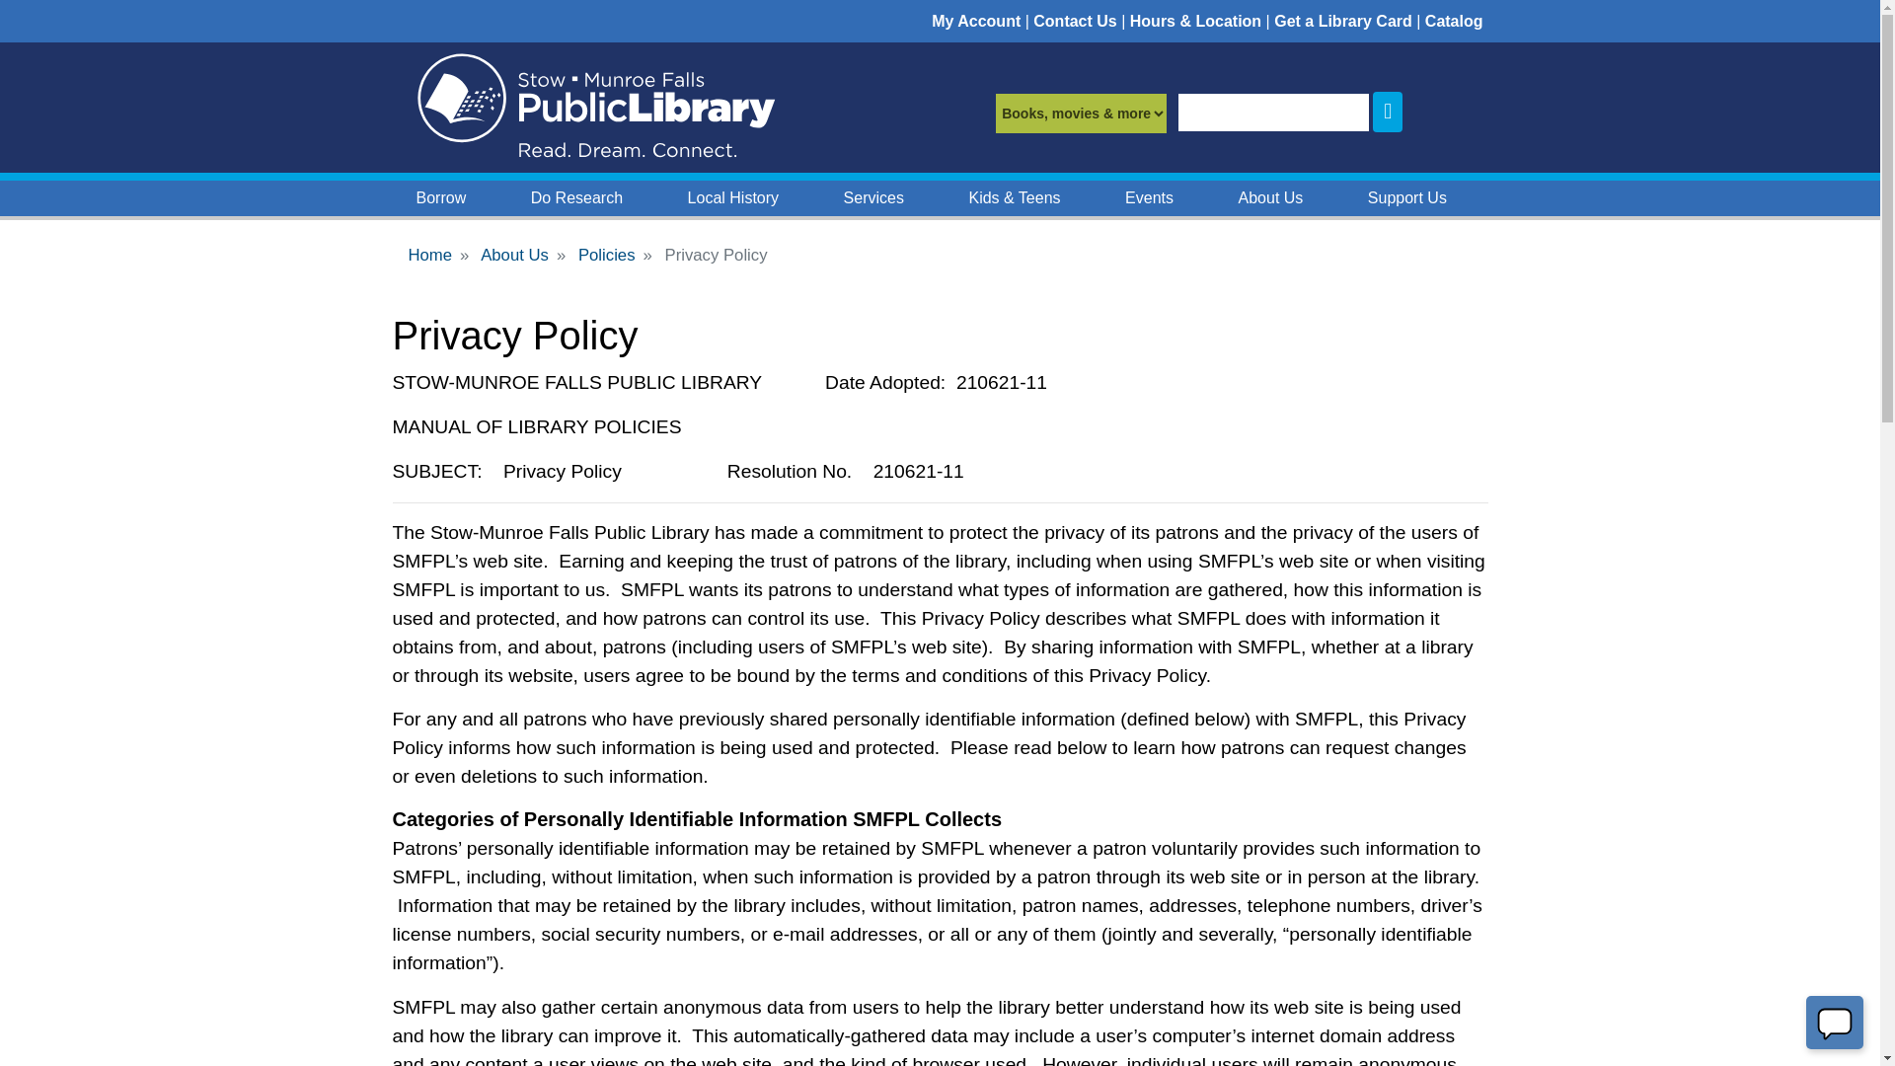 The height and width of the screenshot is (1066, 1895). Describe the element at coordinates (441, 197) in the screenshot. I see `Borrow` at that location.